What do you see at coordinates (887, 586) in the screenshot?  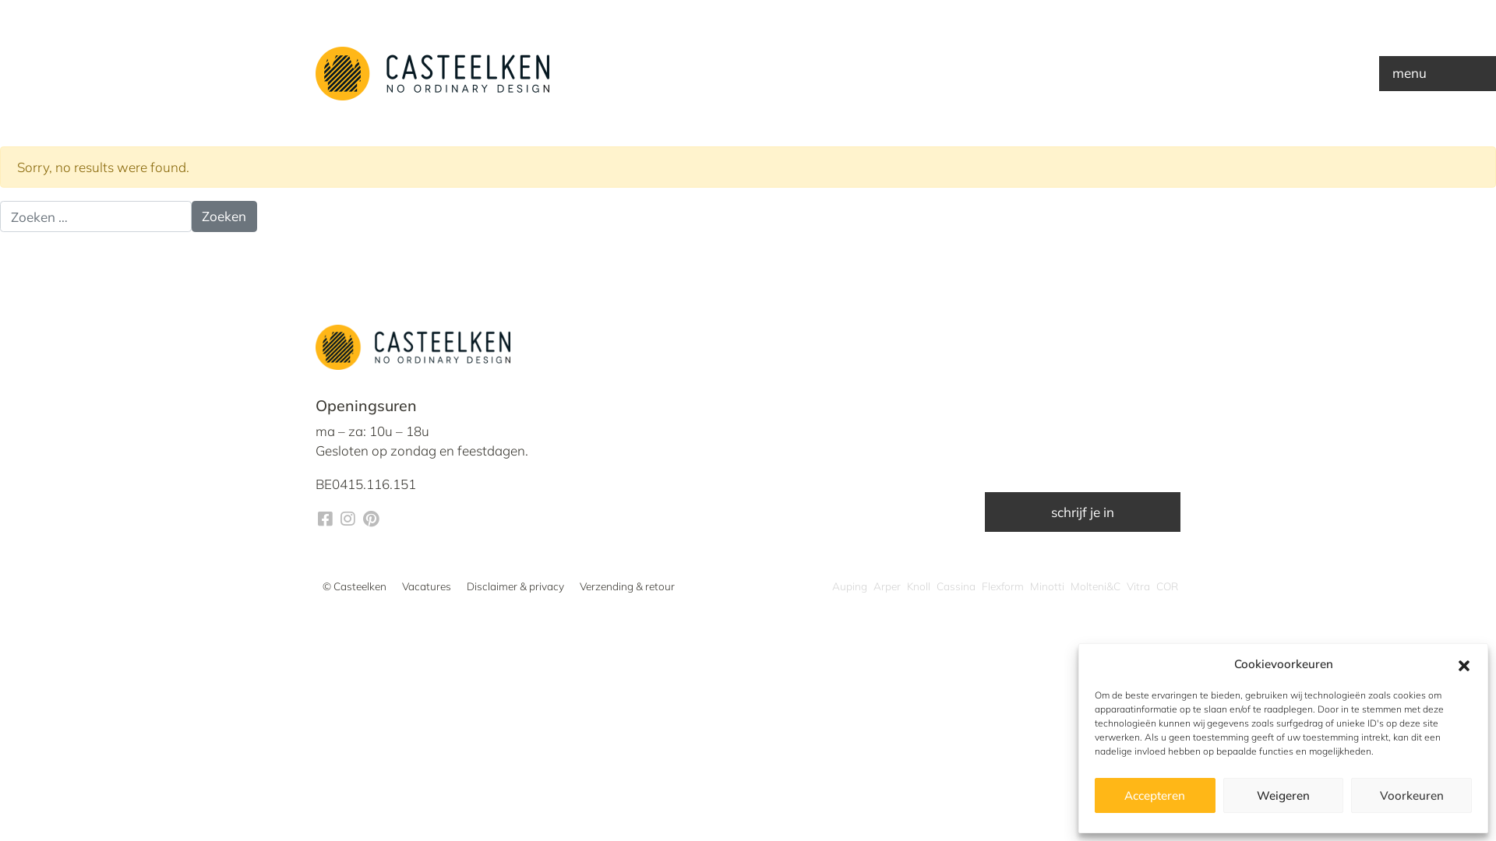 I see `Arper` at bounding box center [887, 586].